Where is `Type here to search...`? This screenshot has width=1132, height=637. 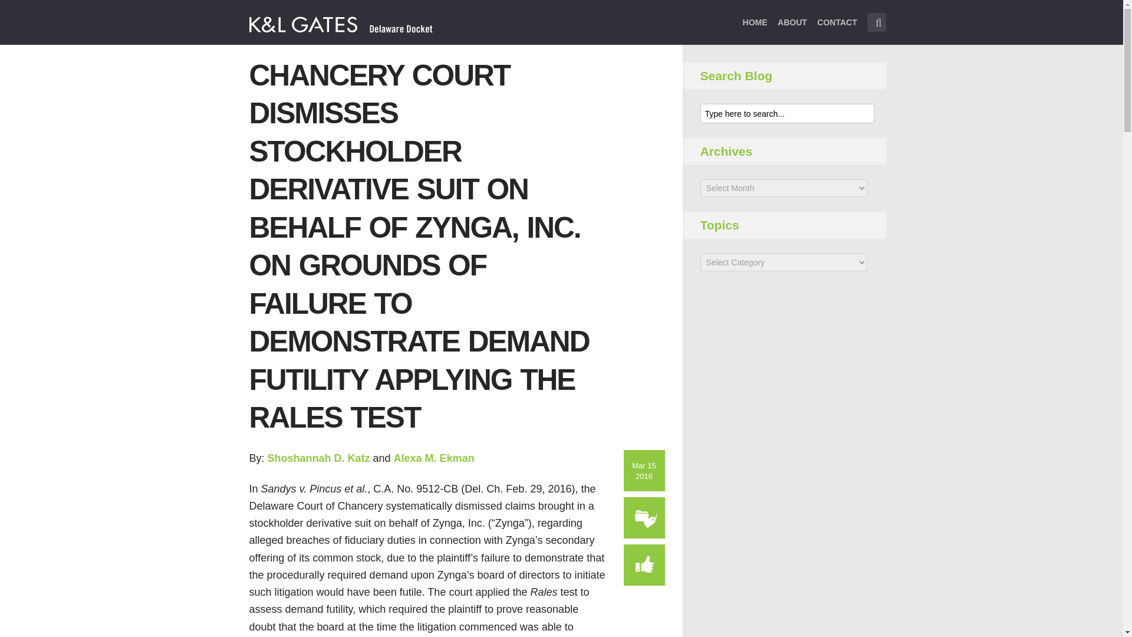
Type here to search... is located at coordinates (787, 113).